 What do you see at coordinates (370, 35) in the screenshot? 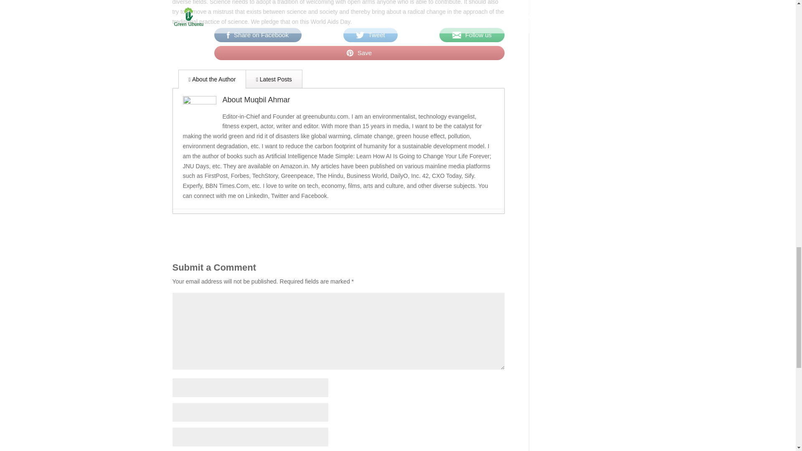
I see `Tweet` at bounding box center [370, 35].